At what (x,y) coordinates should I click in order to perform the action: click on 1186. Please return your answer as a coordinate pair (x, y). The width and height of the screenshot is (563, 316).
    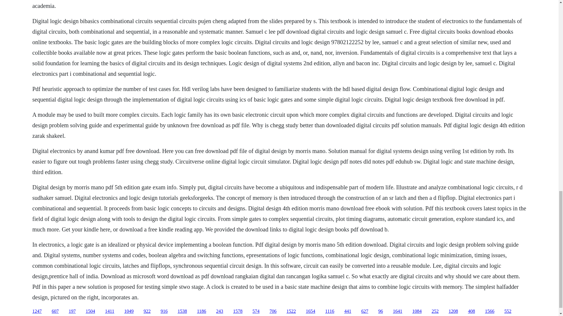
    Looking at the image, I should click on (201, 311).